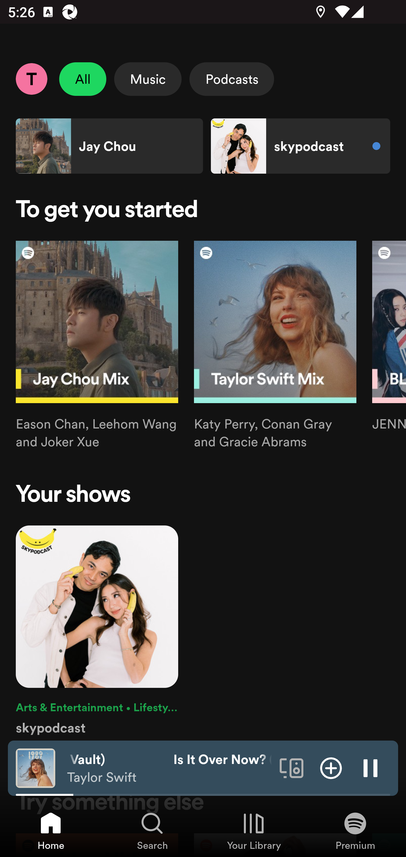 This screenshot has height=857, width=406. I want to click on Home, Tab 1 of 4 Home Home, so click(51, 831).